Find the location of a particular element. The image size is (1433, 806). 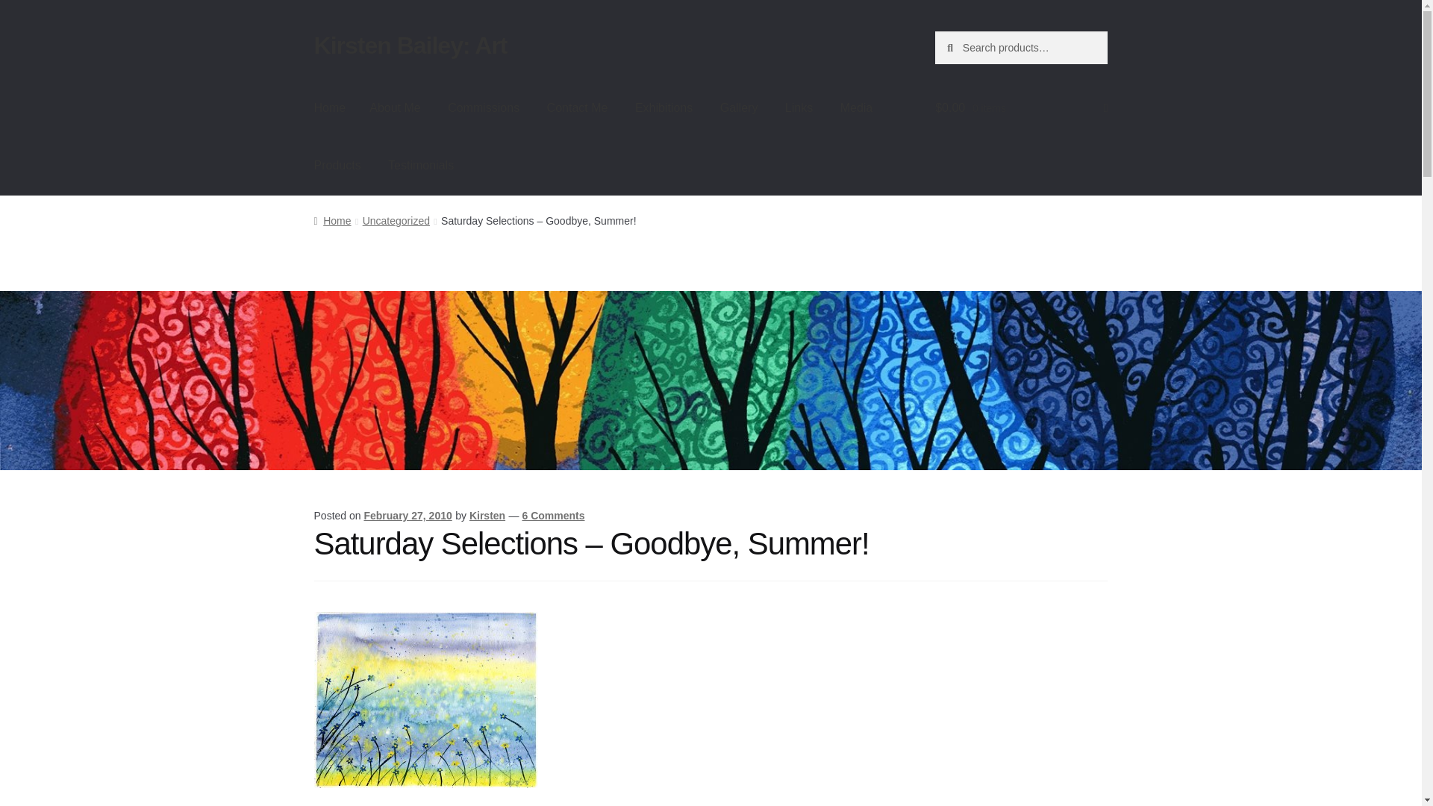

Testimonials is located at coordinates (421, 166).